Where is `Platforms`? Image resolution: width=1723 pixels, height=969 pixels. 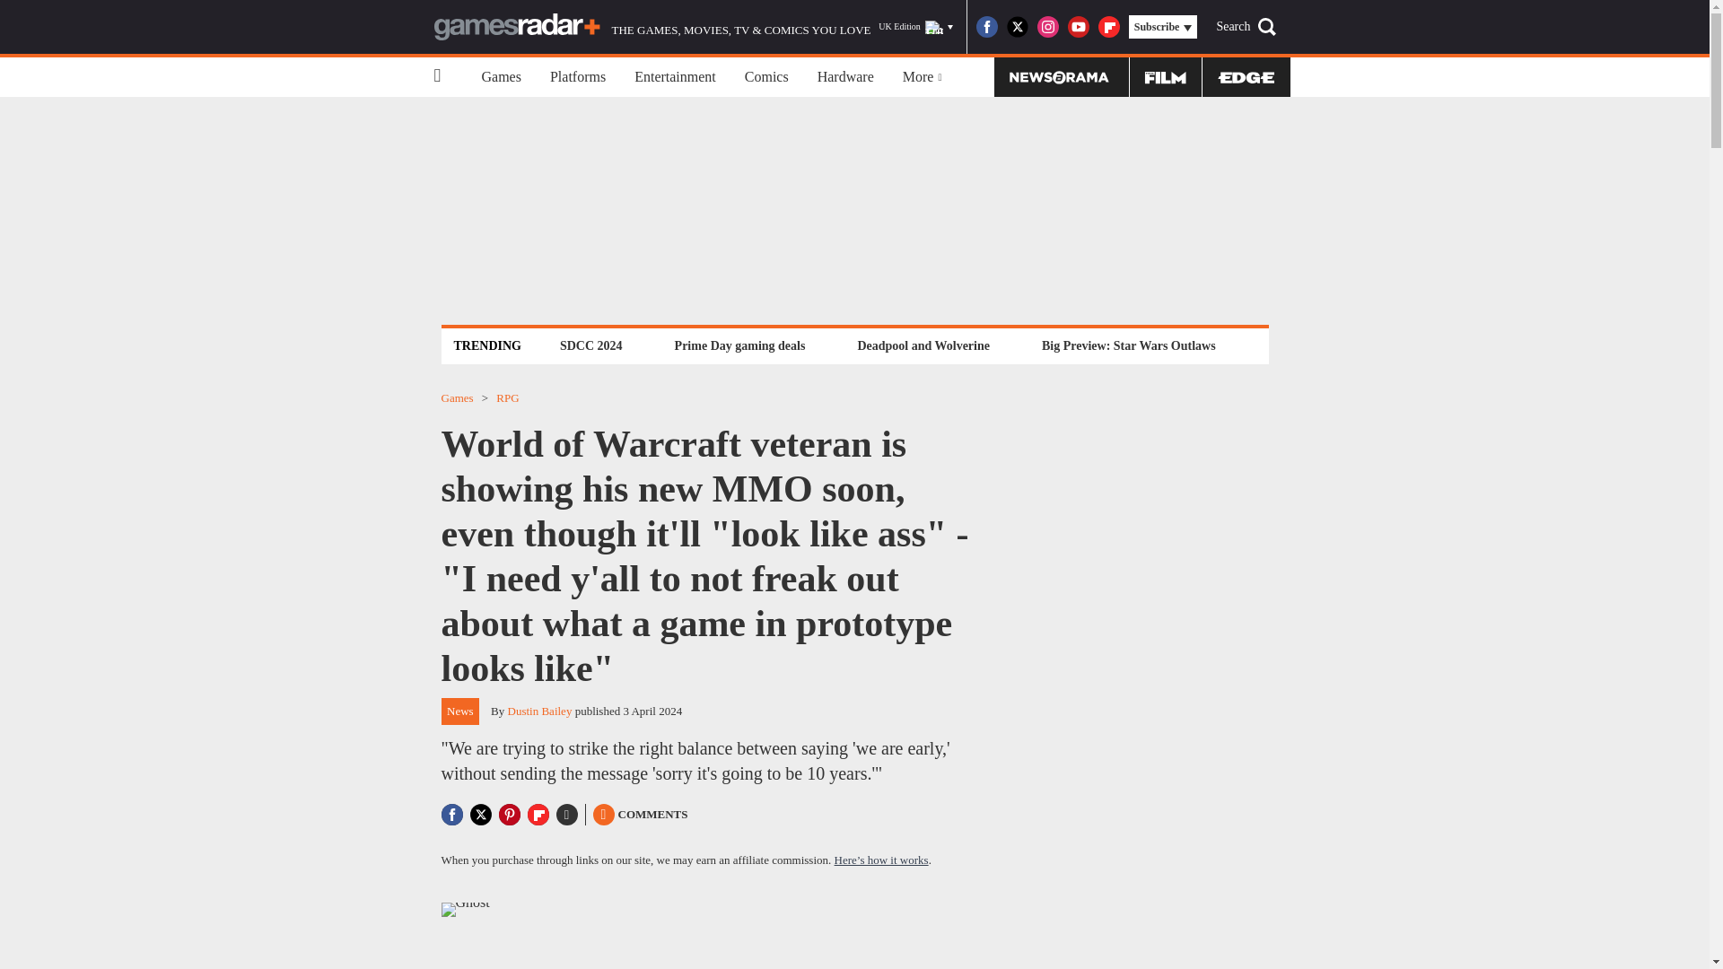
Platforms is located at coordinates (578, 77).